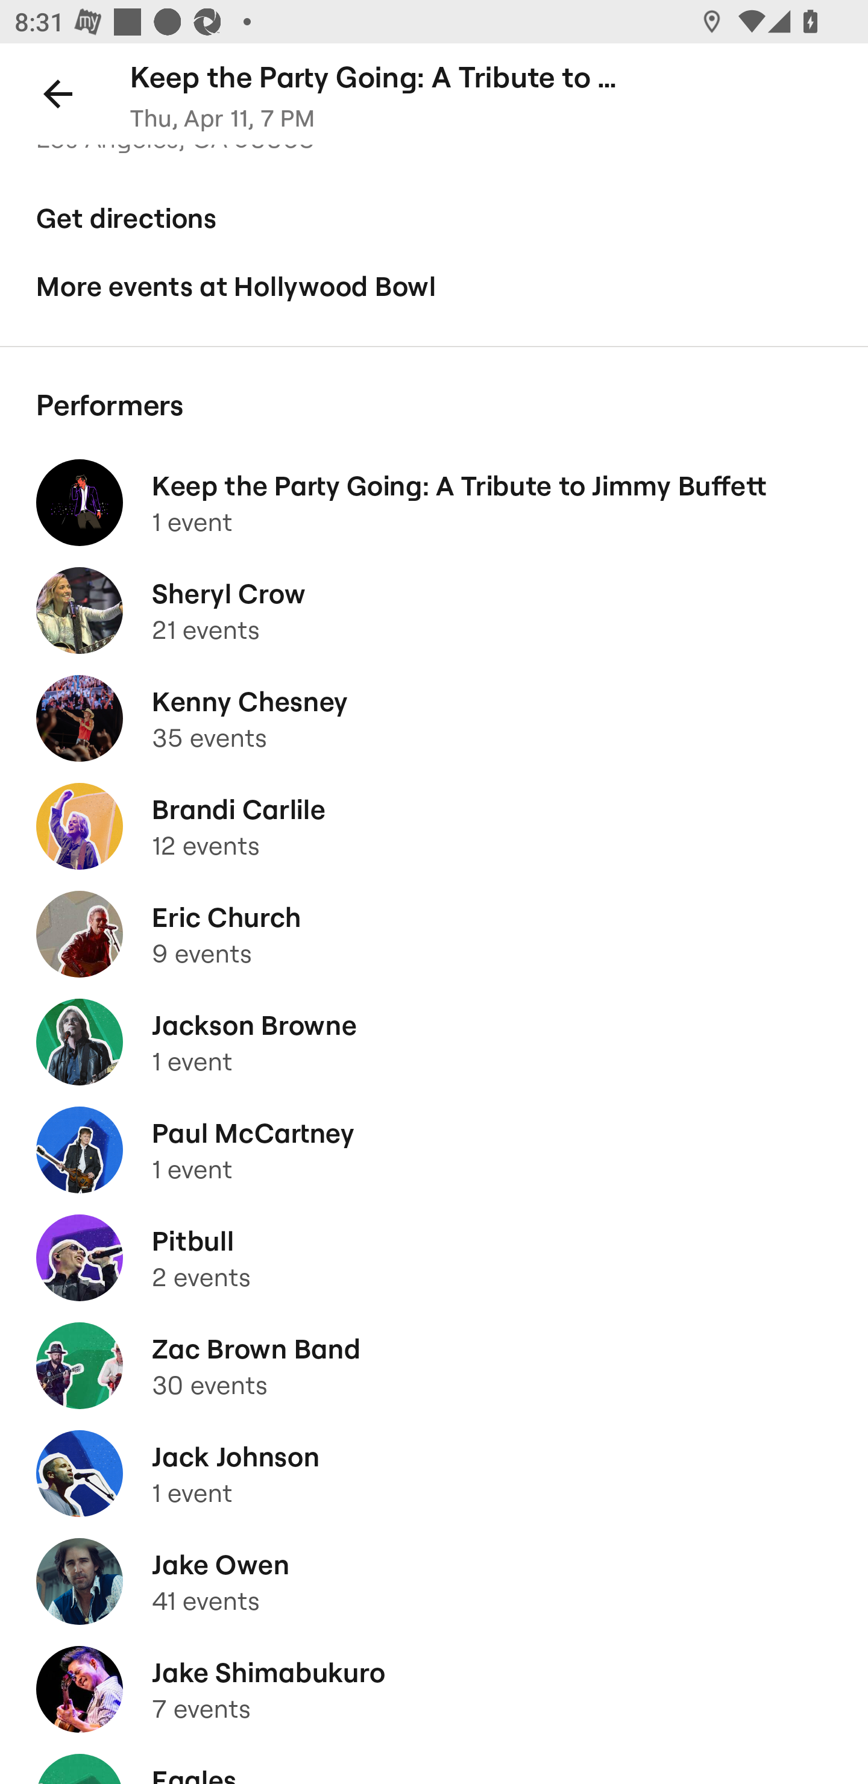 The height and width of the screenshot is (1784, 868). What do you see at coordinates (434, 1581) in the screenshot?
I see `Jake Owen 41 events` at bounding box center [434, 1581].